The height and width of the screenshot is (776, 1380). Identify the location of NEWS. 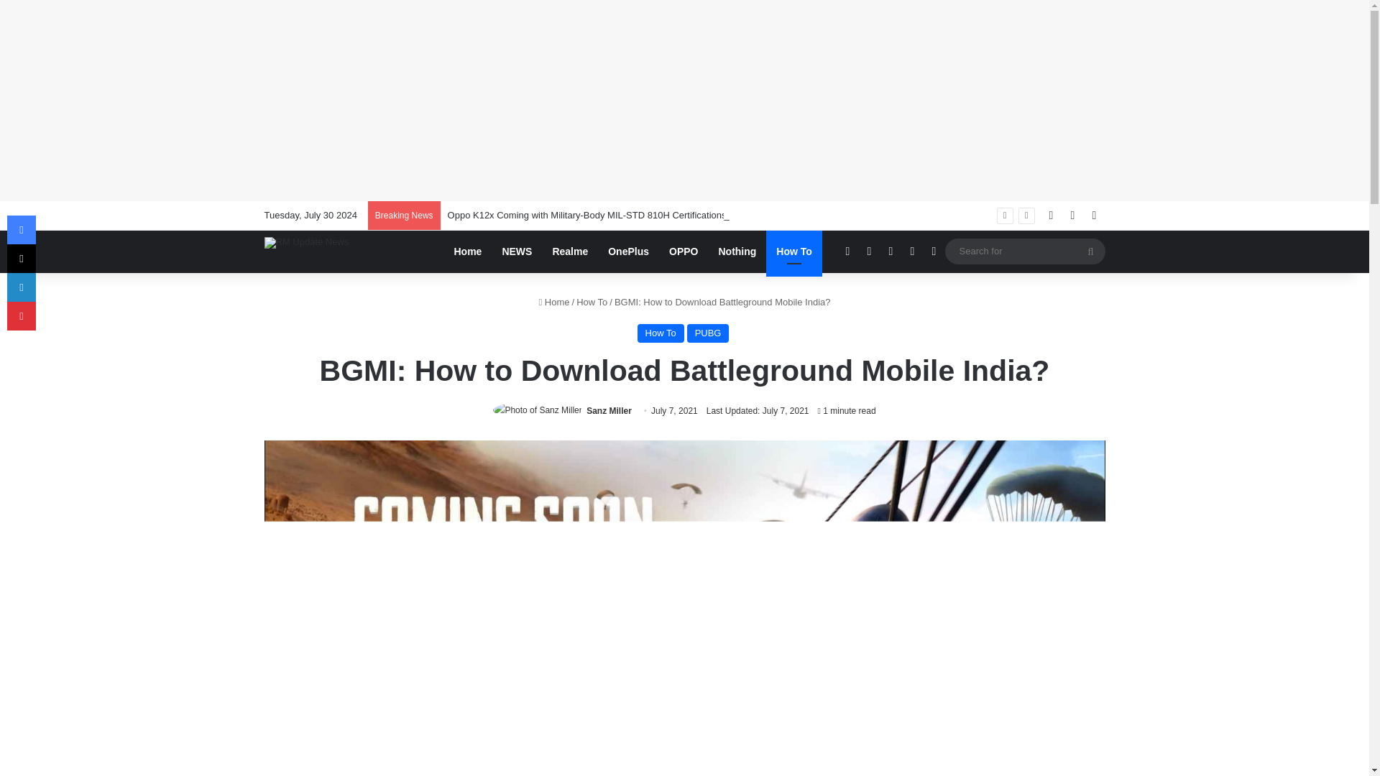
(516, 251).